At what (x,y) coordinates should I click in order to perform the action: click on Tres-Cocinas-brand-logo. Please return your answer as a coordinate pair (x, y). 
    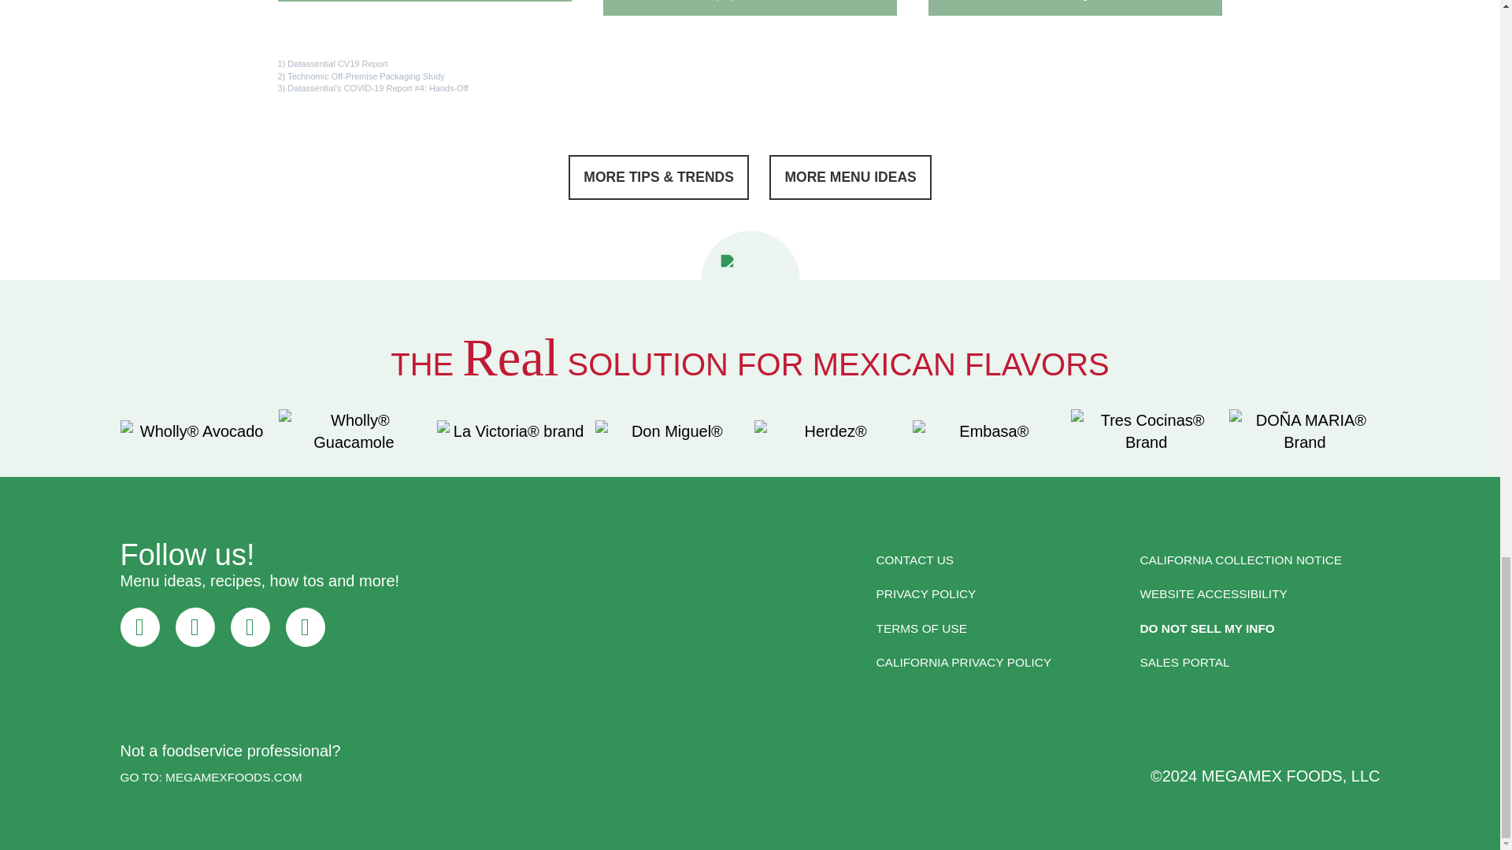
    Looking at the image, I should click on (1146, 431).